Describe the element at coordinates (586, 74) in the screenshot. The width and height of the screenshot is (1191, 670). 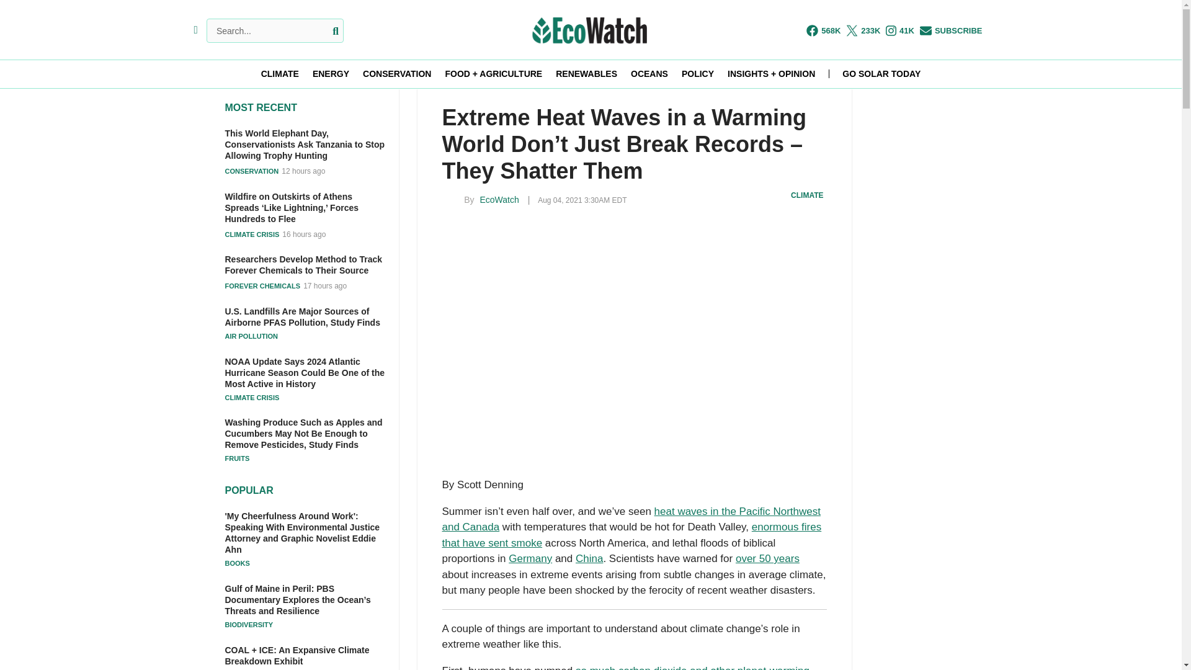
I see `RENEWABLES` at that location.